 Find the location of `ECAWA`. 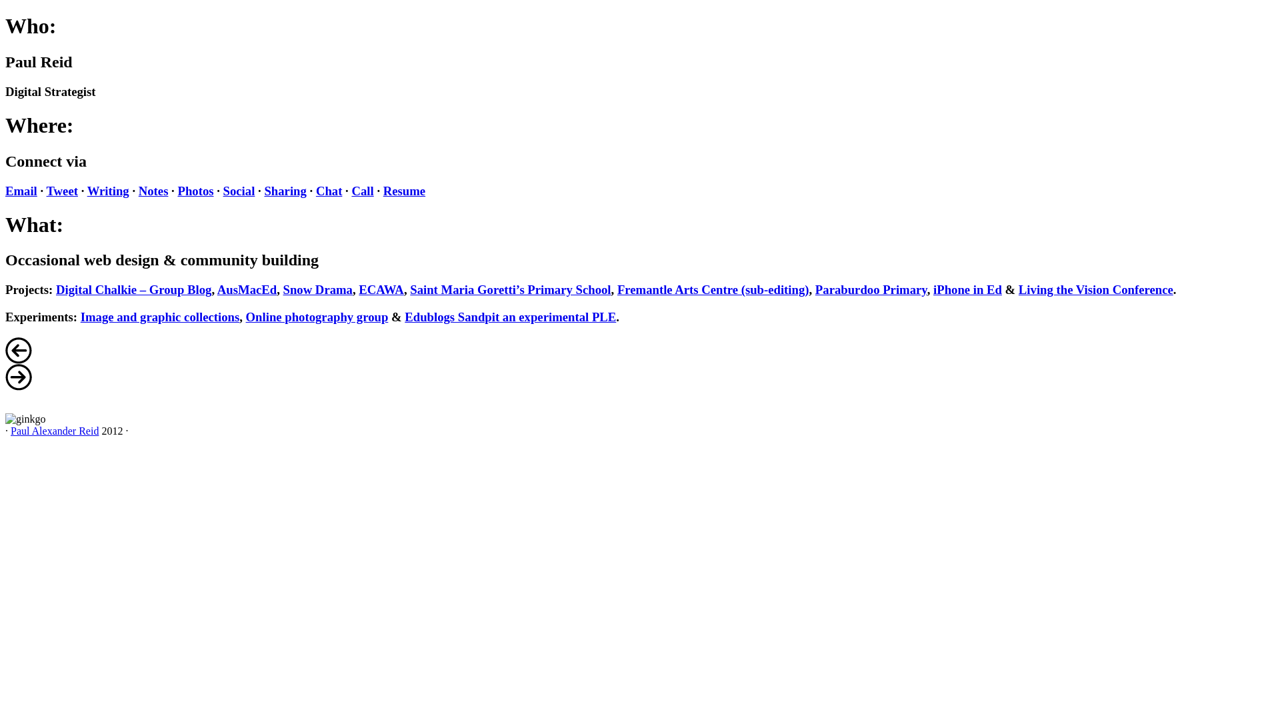

ECAWA is located at coordinates (381, 289).